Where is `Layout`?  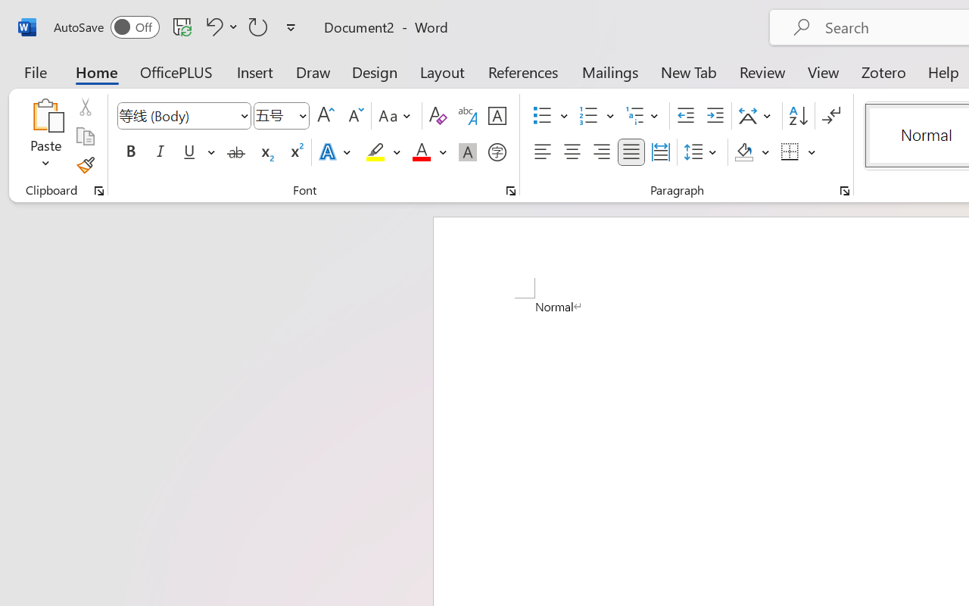
Layout is located at coordinates (442, 71).